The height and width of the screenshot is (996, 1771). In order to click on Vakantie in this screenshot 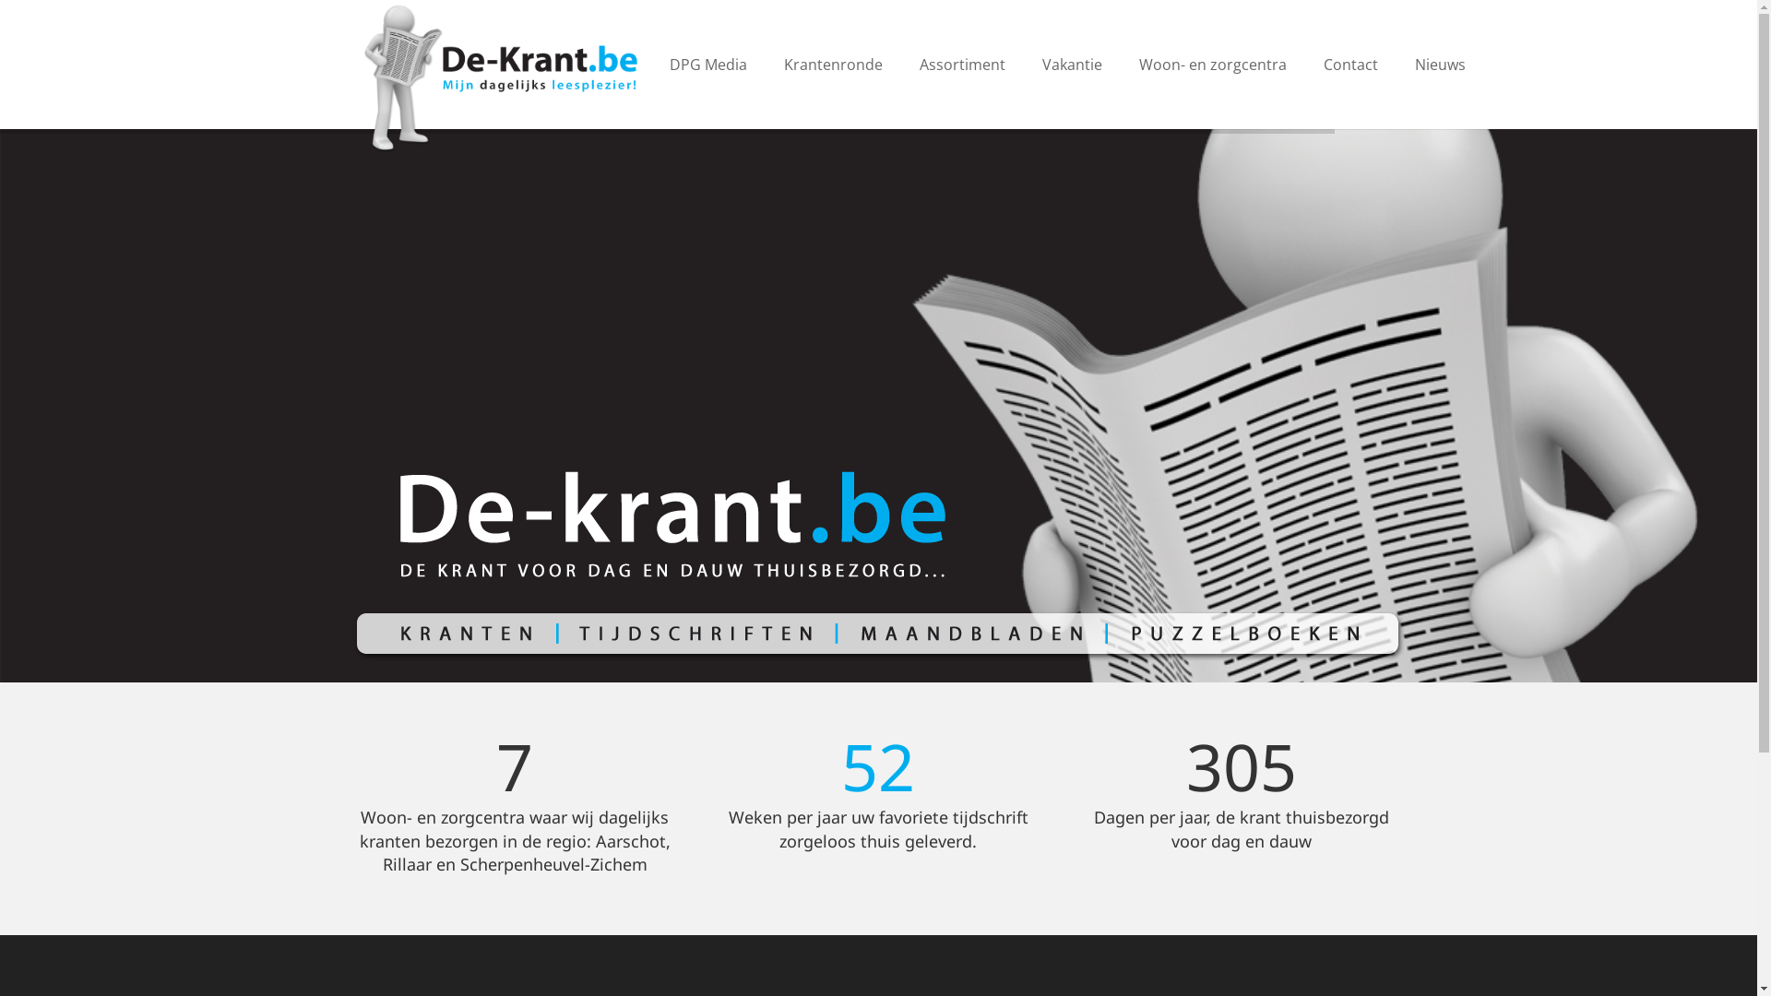, I will do `click(1072, 65)`.